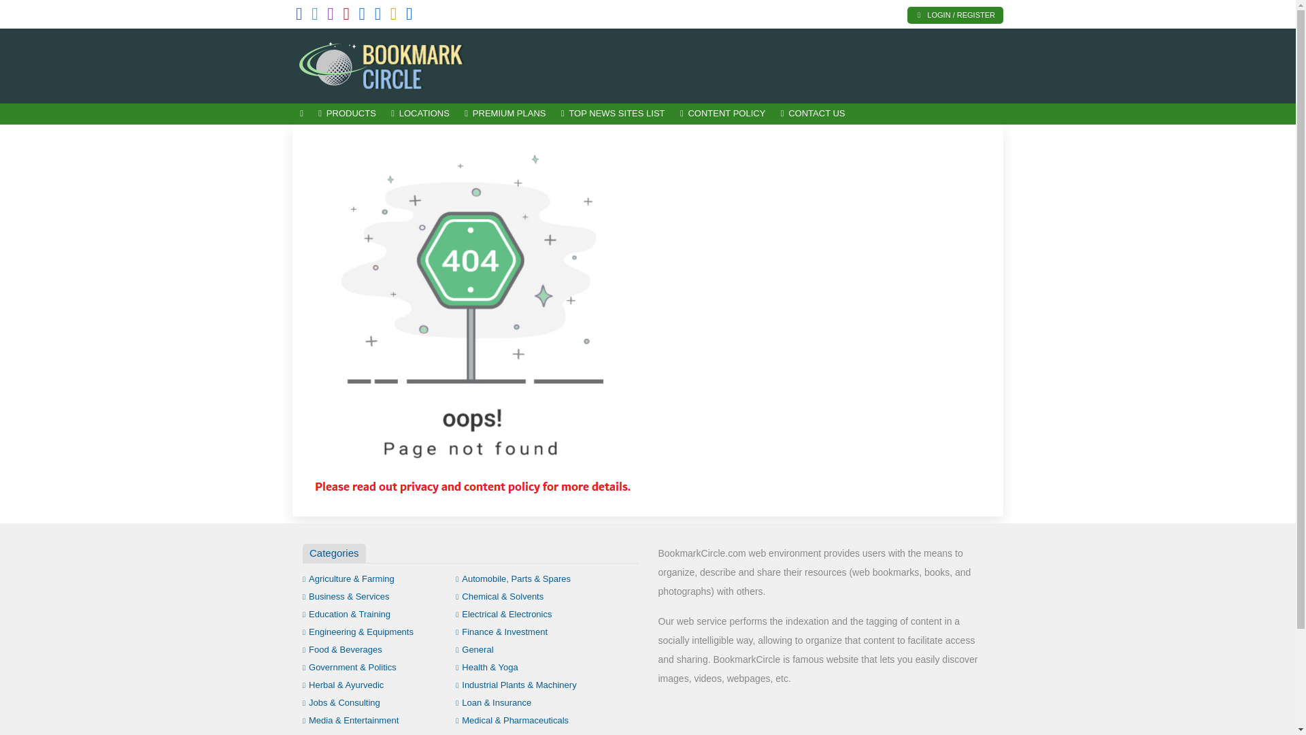  I want to click on General, so click(475, 649).